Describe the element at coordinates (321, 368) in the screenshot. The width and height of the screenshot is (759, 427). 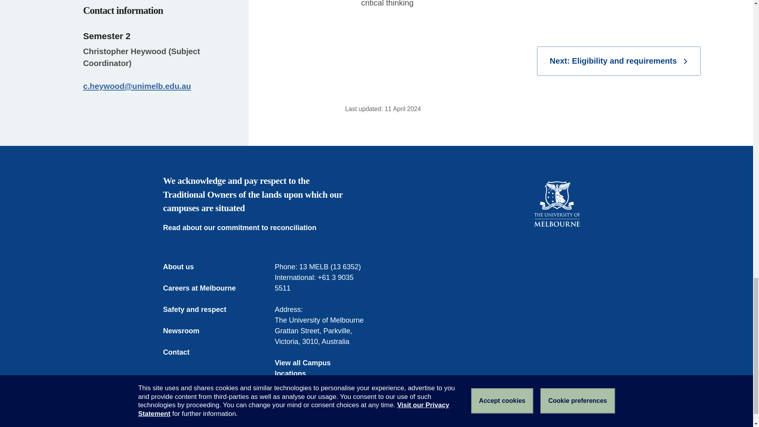
I see `View all Campus locations` at that location.